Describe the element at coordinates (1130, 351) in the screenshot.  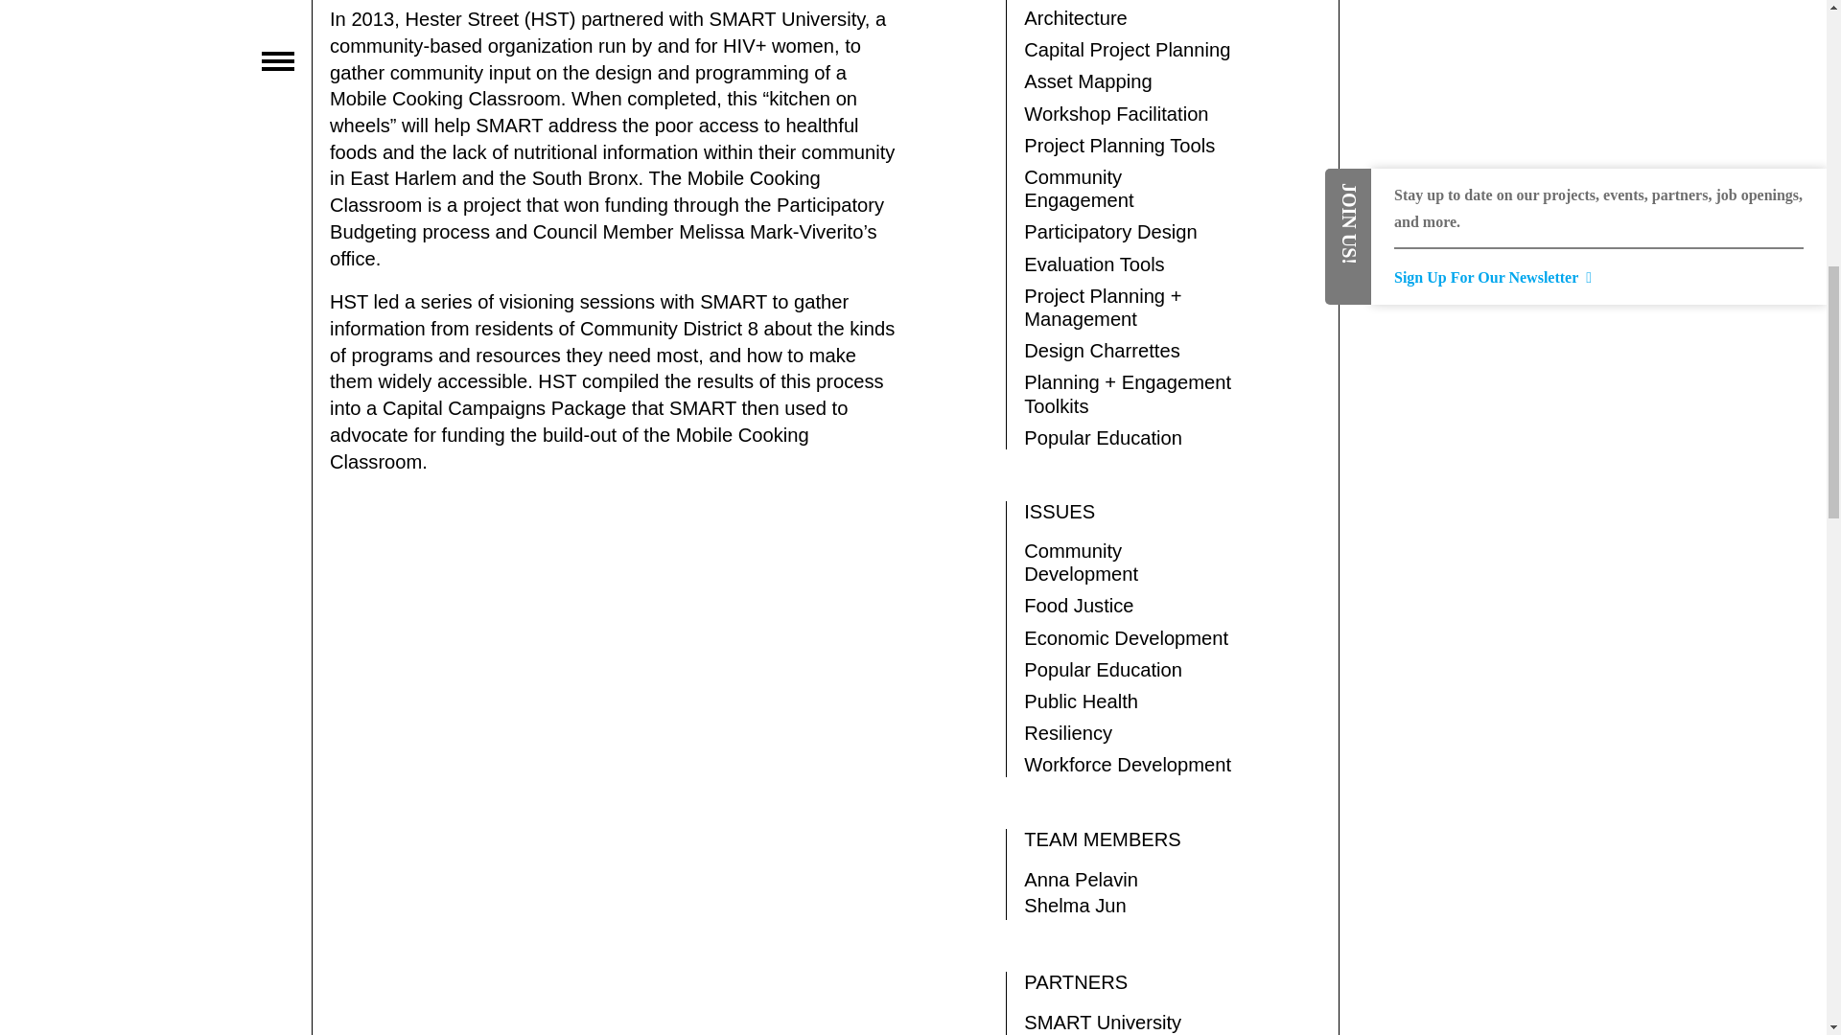
I see `See projects tagged Design Charrettes` at that location.